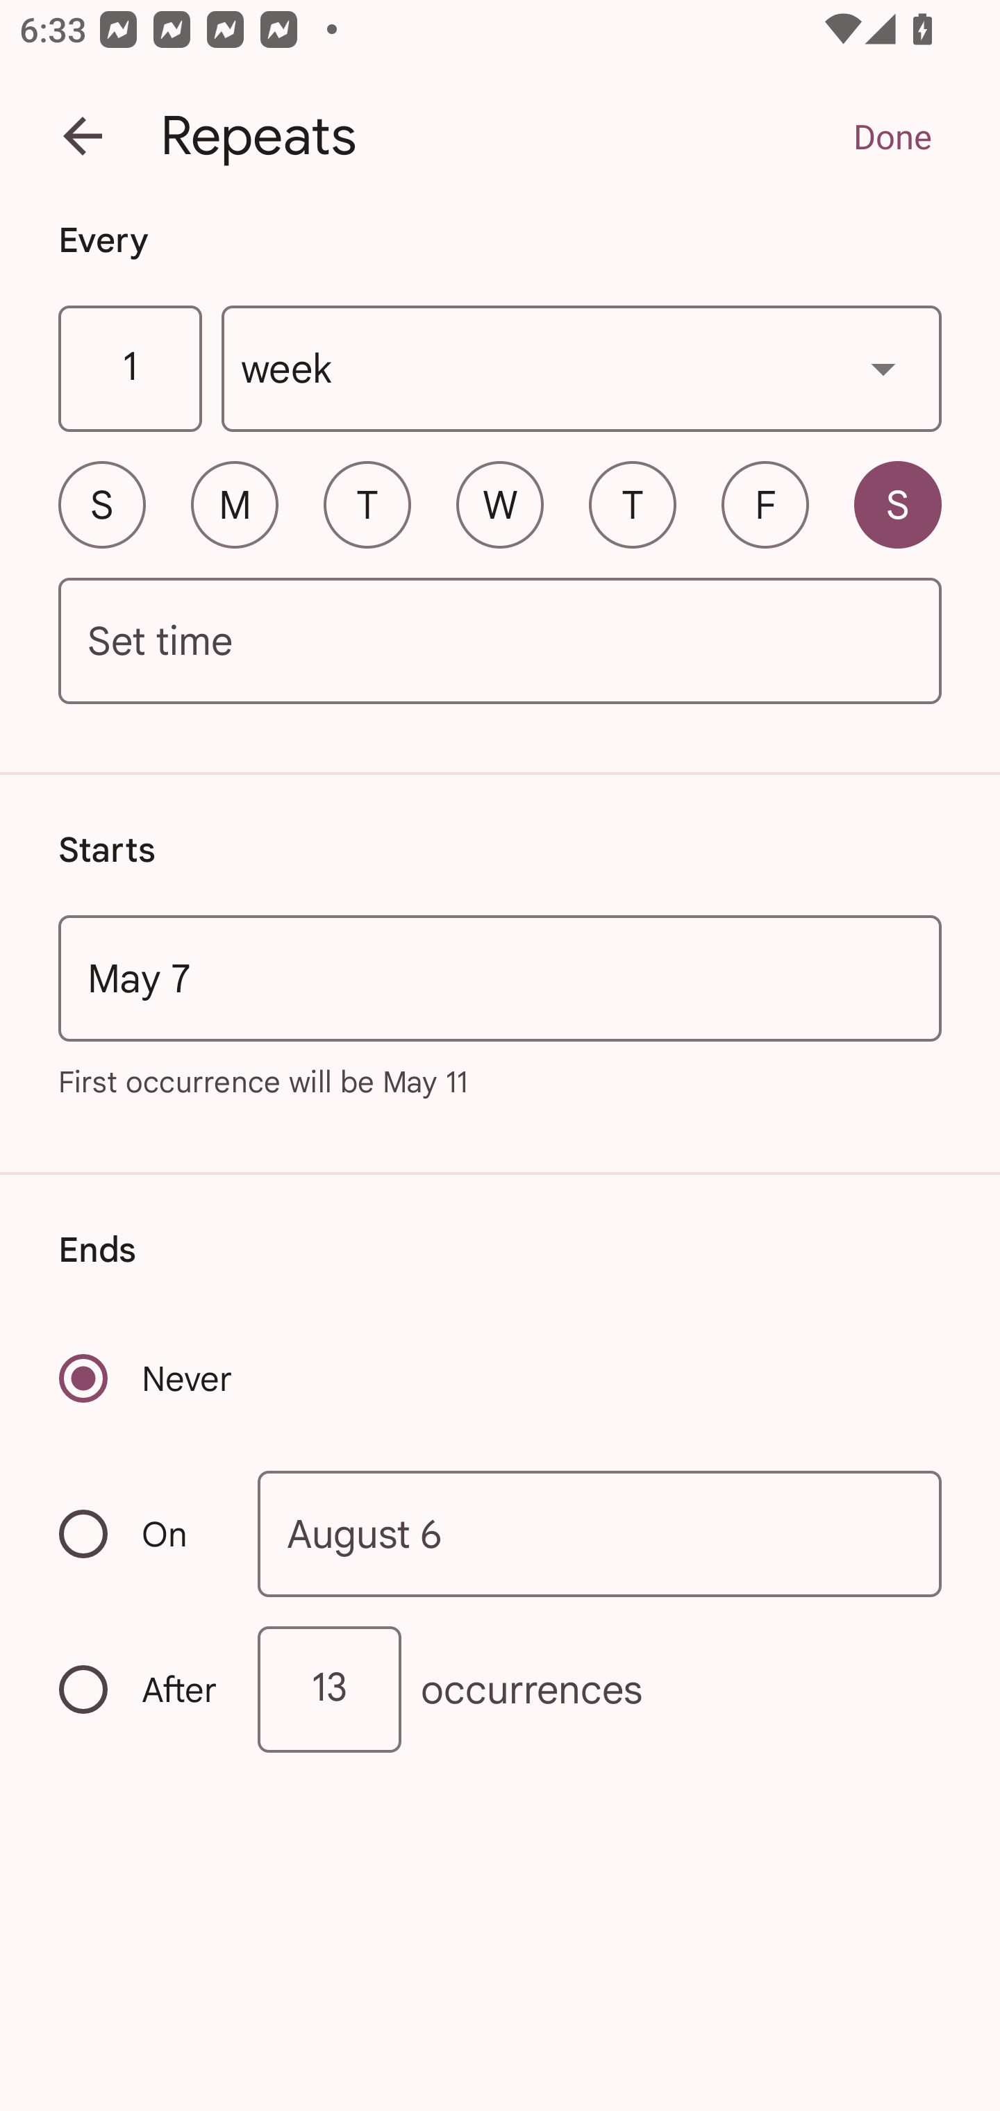  Describe the element at coordinates (83, 136) in the screenshot. I see `Back` at that location.